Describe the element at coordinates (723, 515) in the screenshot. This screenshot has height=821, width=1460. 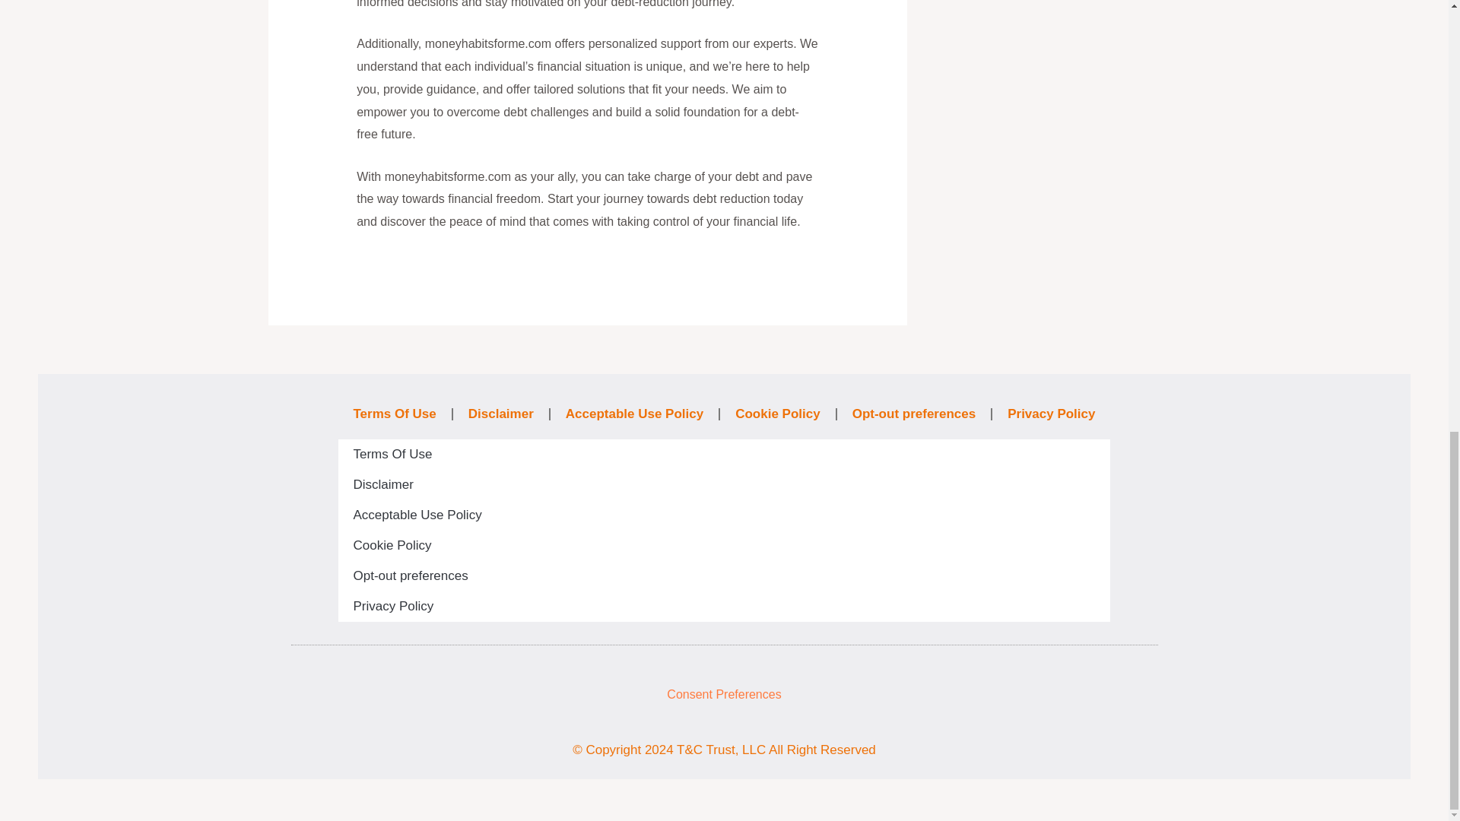
I see `Acceptable Use Policy` at that location.